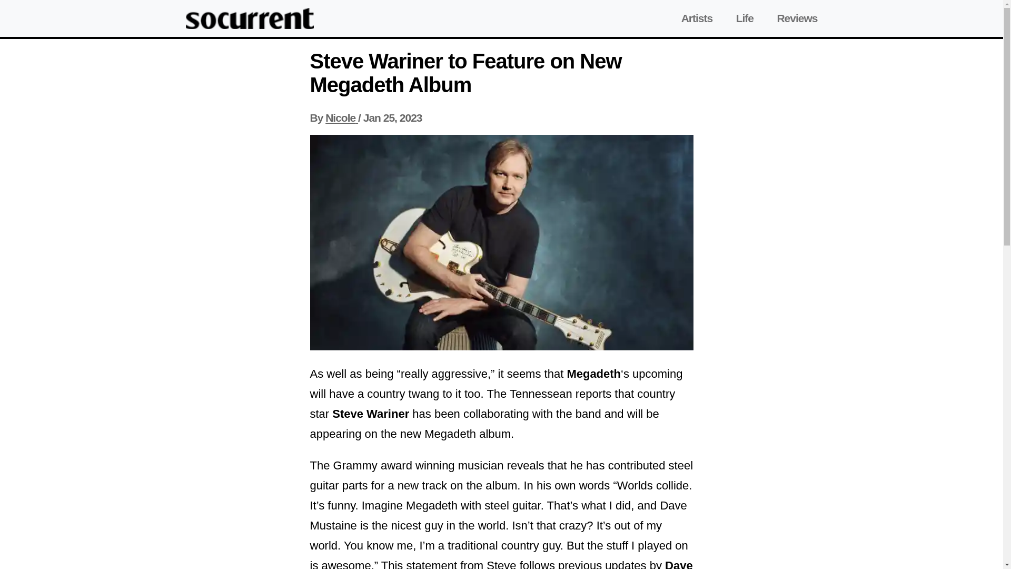 The width and height of the screenshot is (1011, 569). Describe the element at coordinates (796, 18) in the screenshot. I see `Reviews` at that location.